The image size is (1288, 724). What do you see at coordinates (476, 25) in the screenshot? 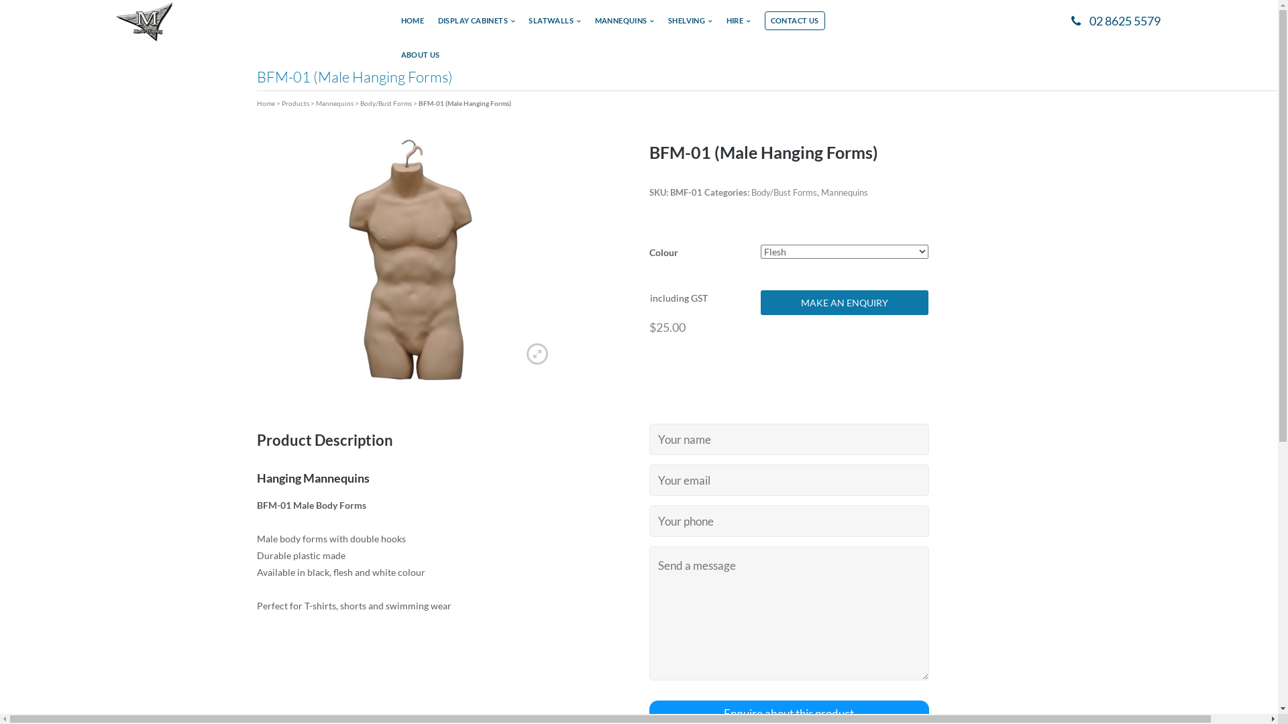
I see `DISPLAY CABINETS` at bounding box center [476, 25].